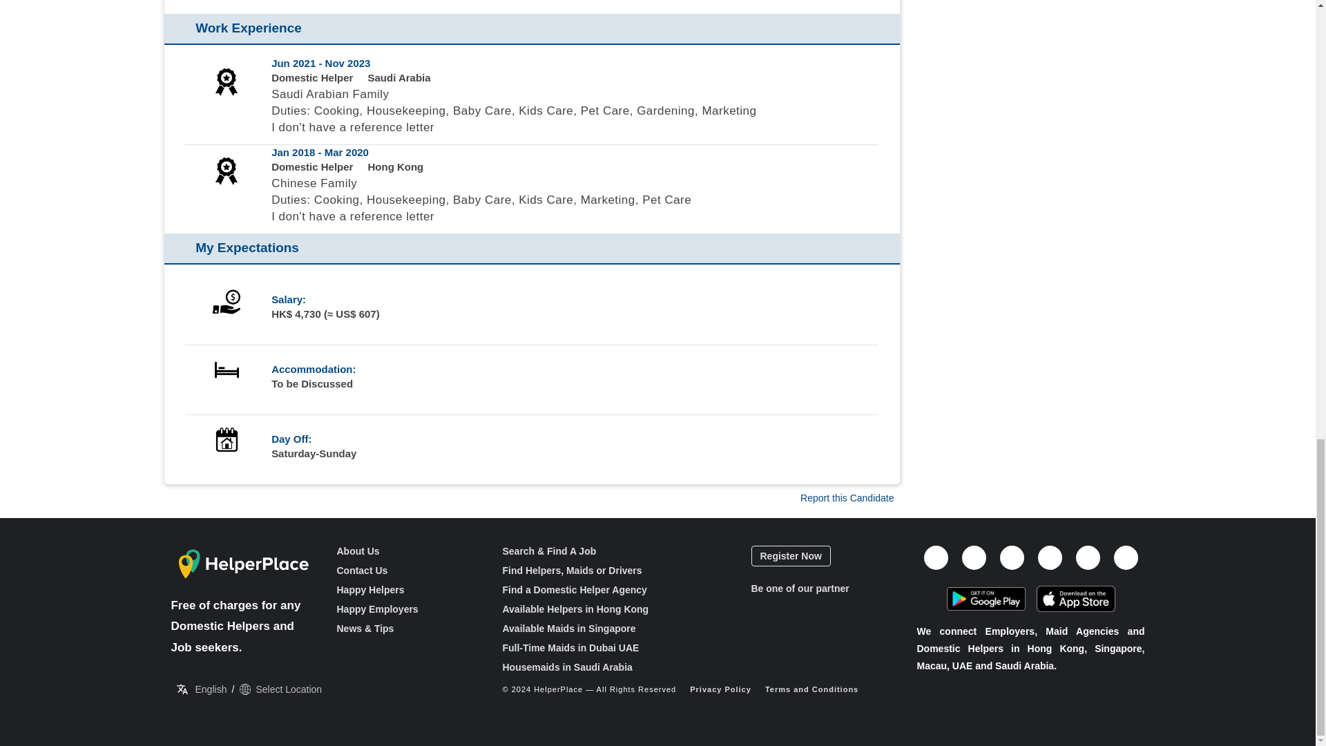 This screenshot has width=1326, height=746. What do you see at coordinates (358, 551) in the screenshot?
I see `About Us` at bounding box center [358, 551].